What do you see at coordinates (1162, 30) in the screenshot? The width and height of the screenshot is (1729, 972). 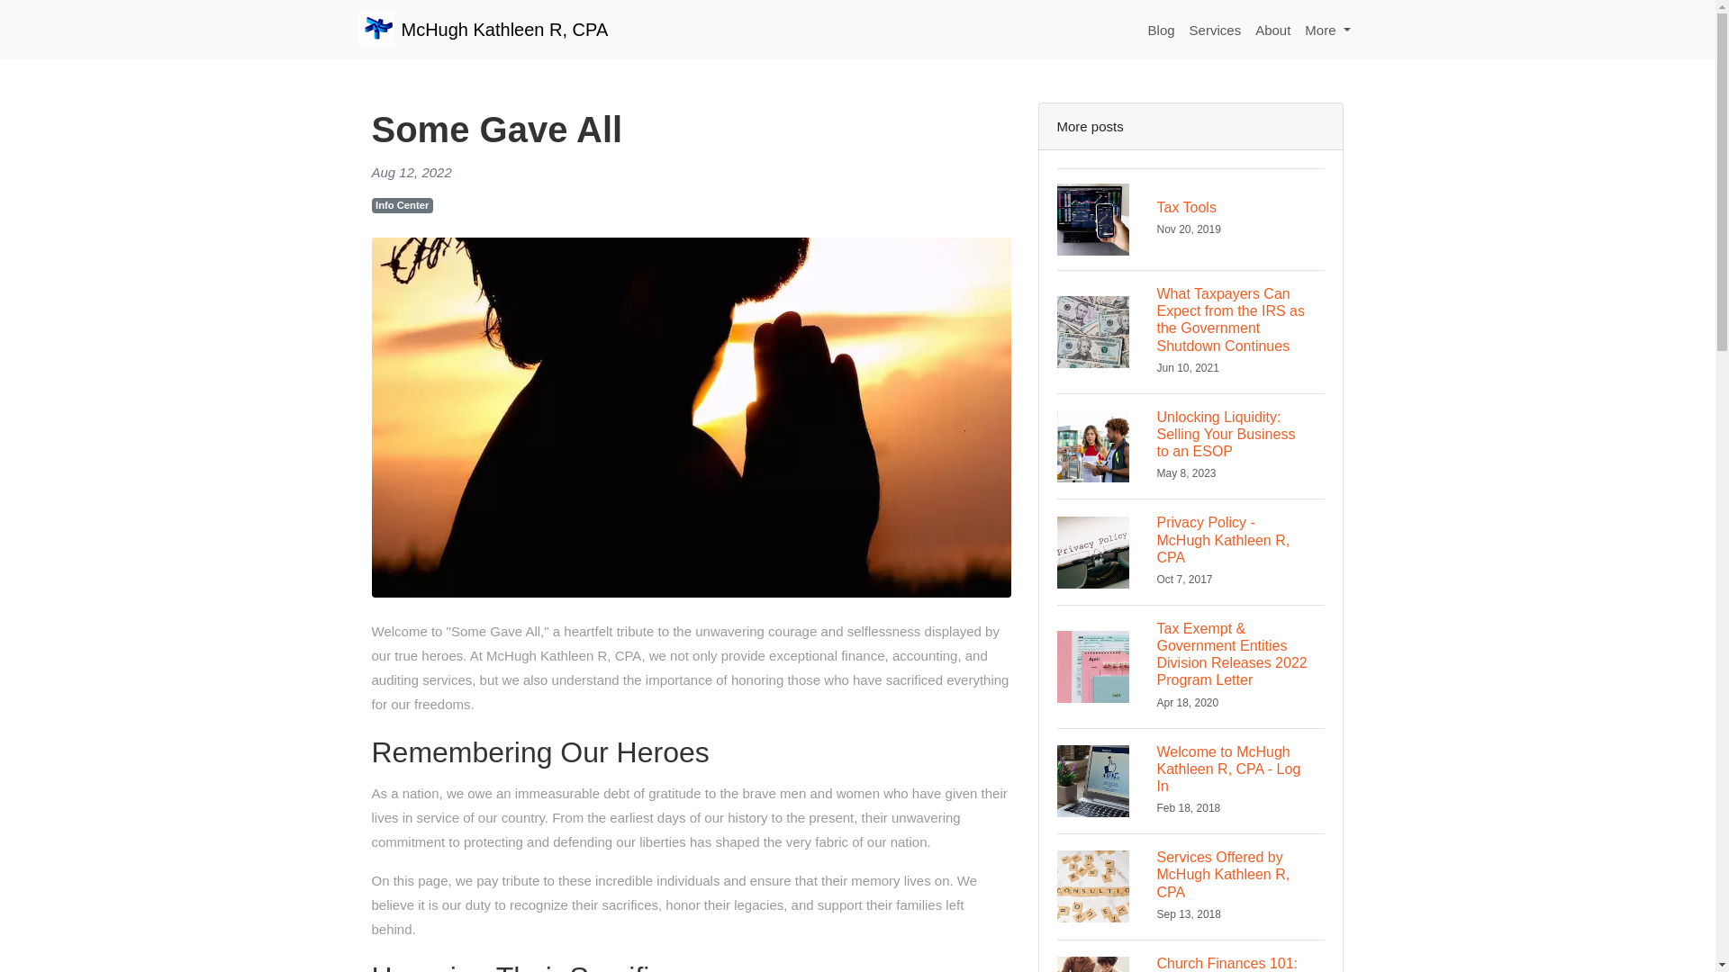 I see `Services` at bounding box center [1162, 30].